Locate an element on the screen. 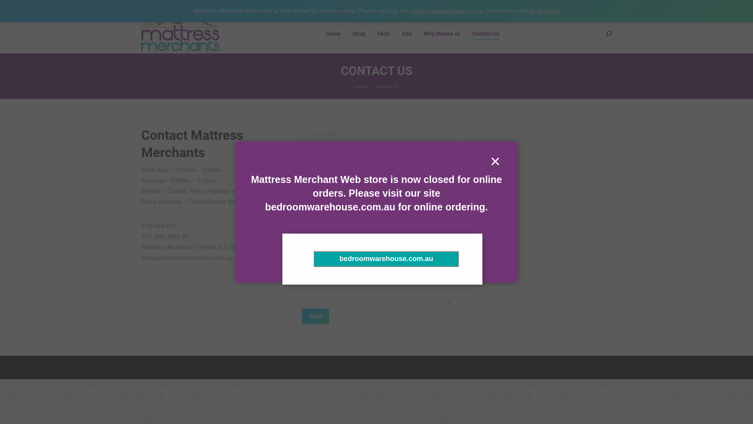 The image size is (753, 424). FAQs is located at coordinates (384, 34).